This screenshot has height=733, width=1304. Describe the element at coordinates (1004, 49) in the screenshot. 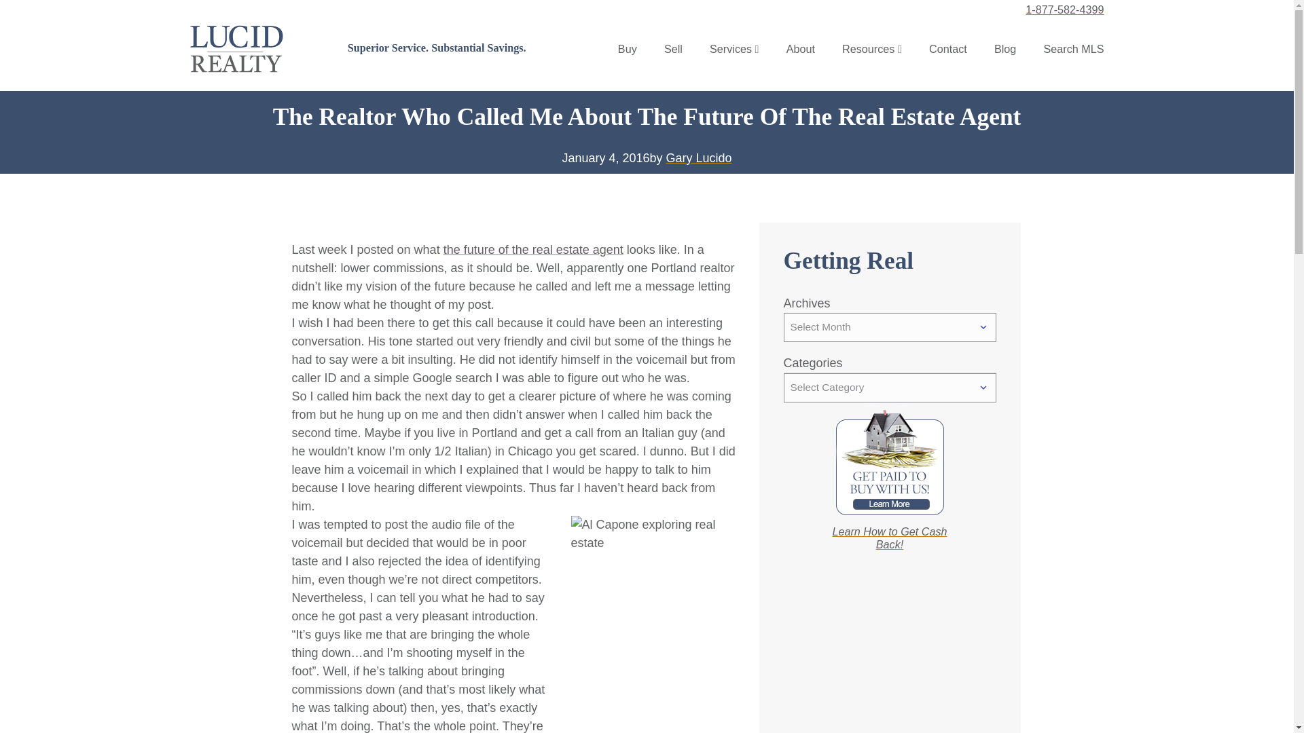

I see `Blog` at that location.